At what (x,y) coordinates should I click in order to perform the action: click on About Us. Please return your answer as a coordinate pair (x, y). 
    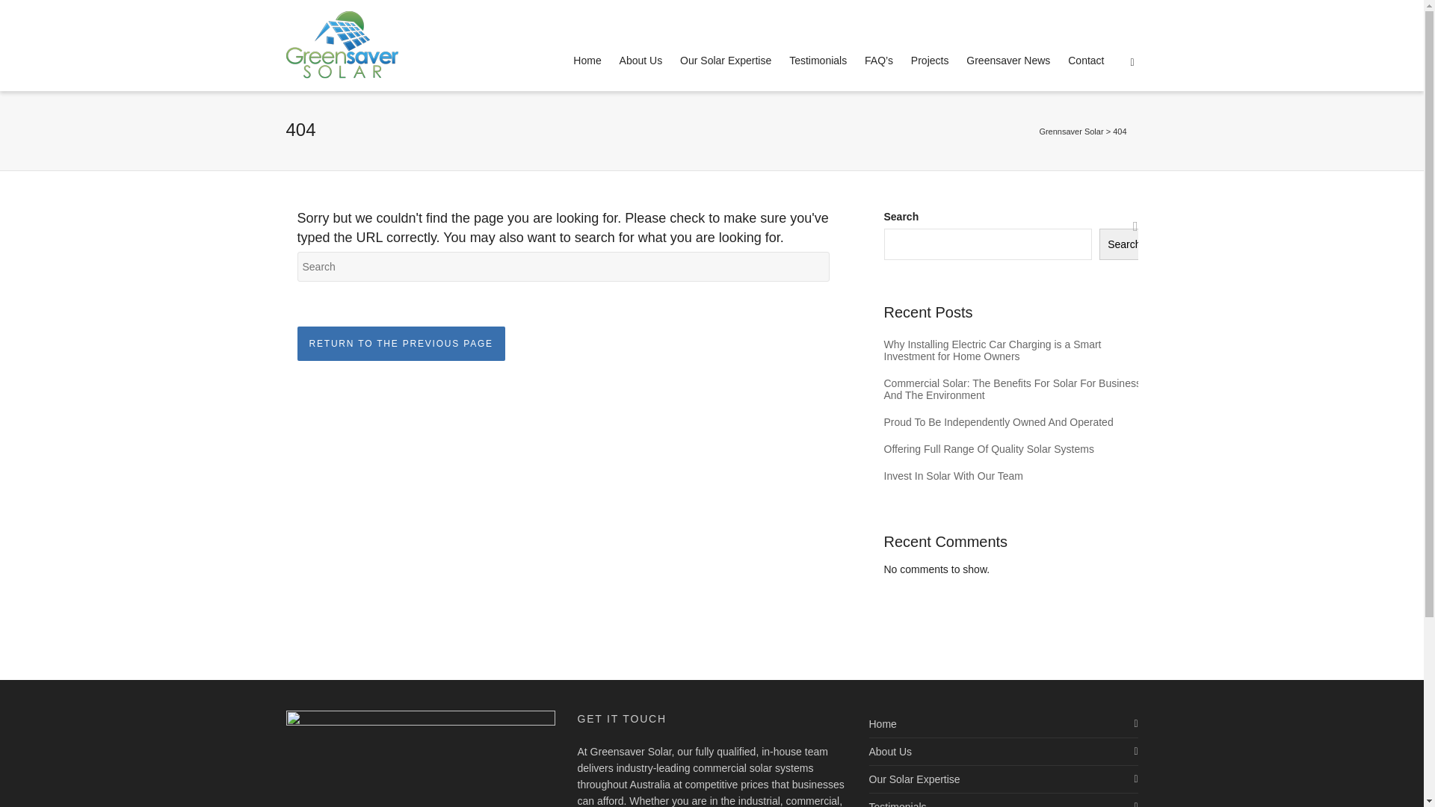
    Looking at the image, I should click on (1003, 752).